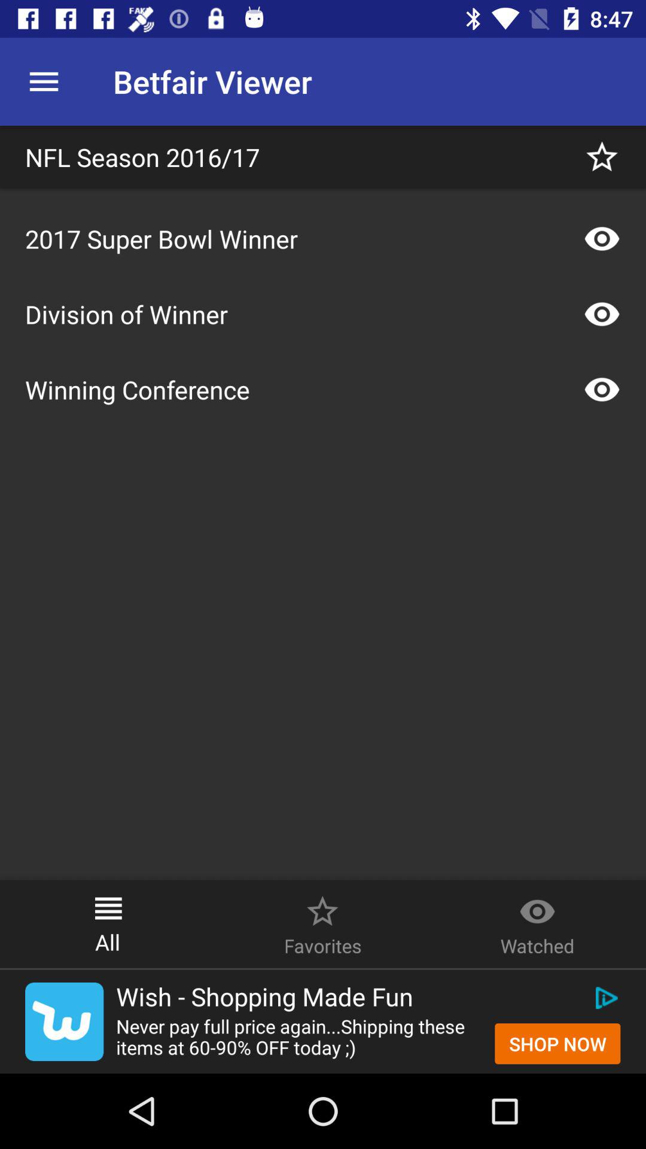  Describe the element at coordinates (65, 1022) in the screenshot. I see `engage the advertisement open the application wish` at that location.